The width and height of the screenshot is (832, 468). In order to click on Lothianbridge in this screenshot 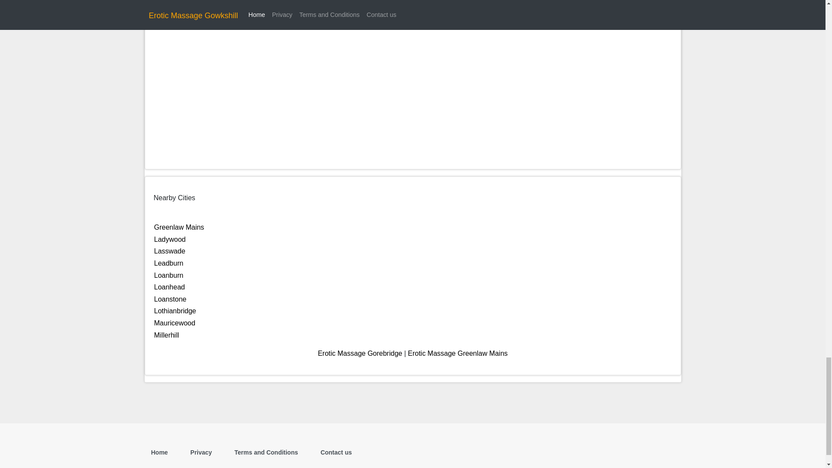, I will do `click(175, 310)`.